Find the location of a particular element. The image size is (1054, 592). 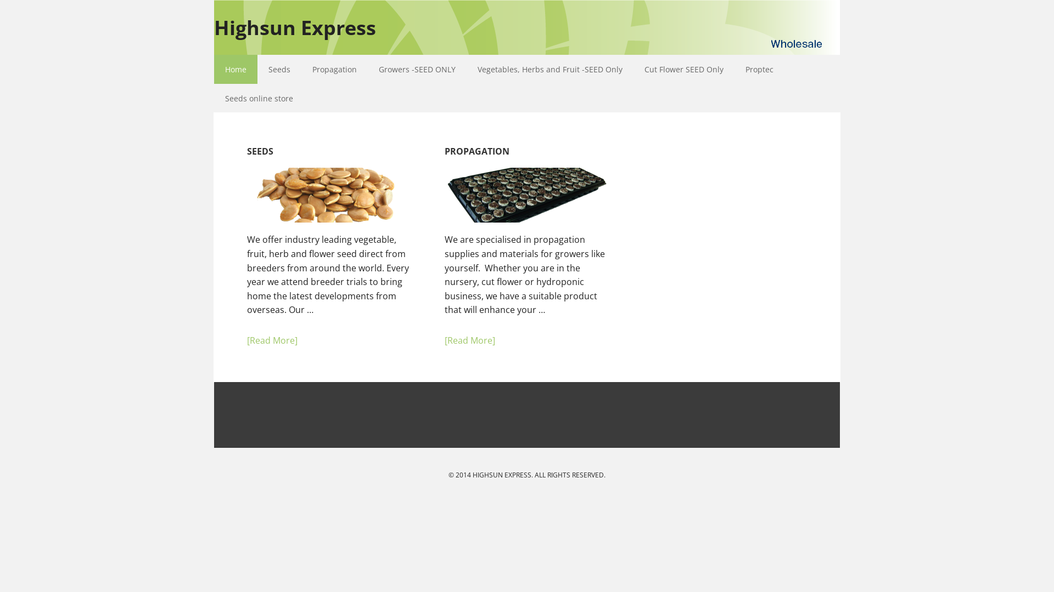

Seeds online store is located at coordinates (259, 99).